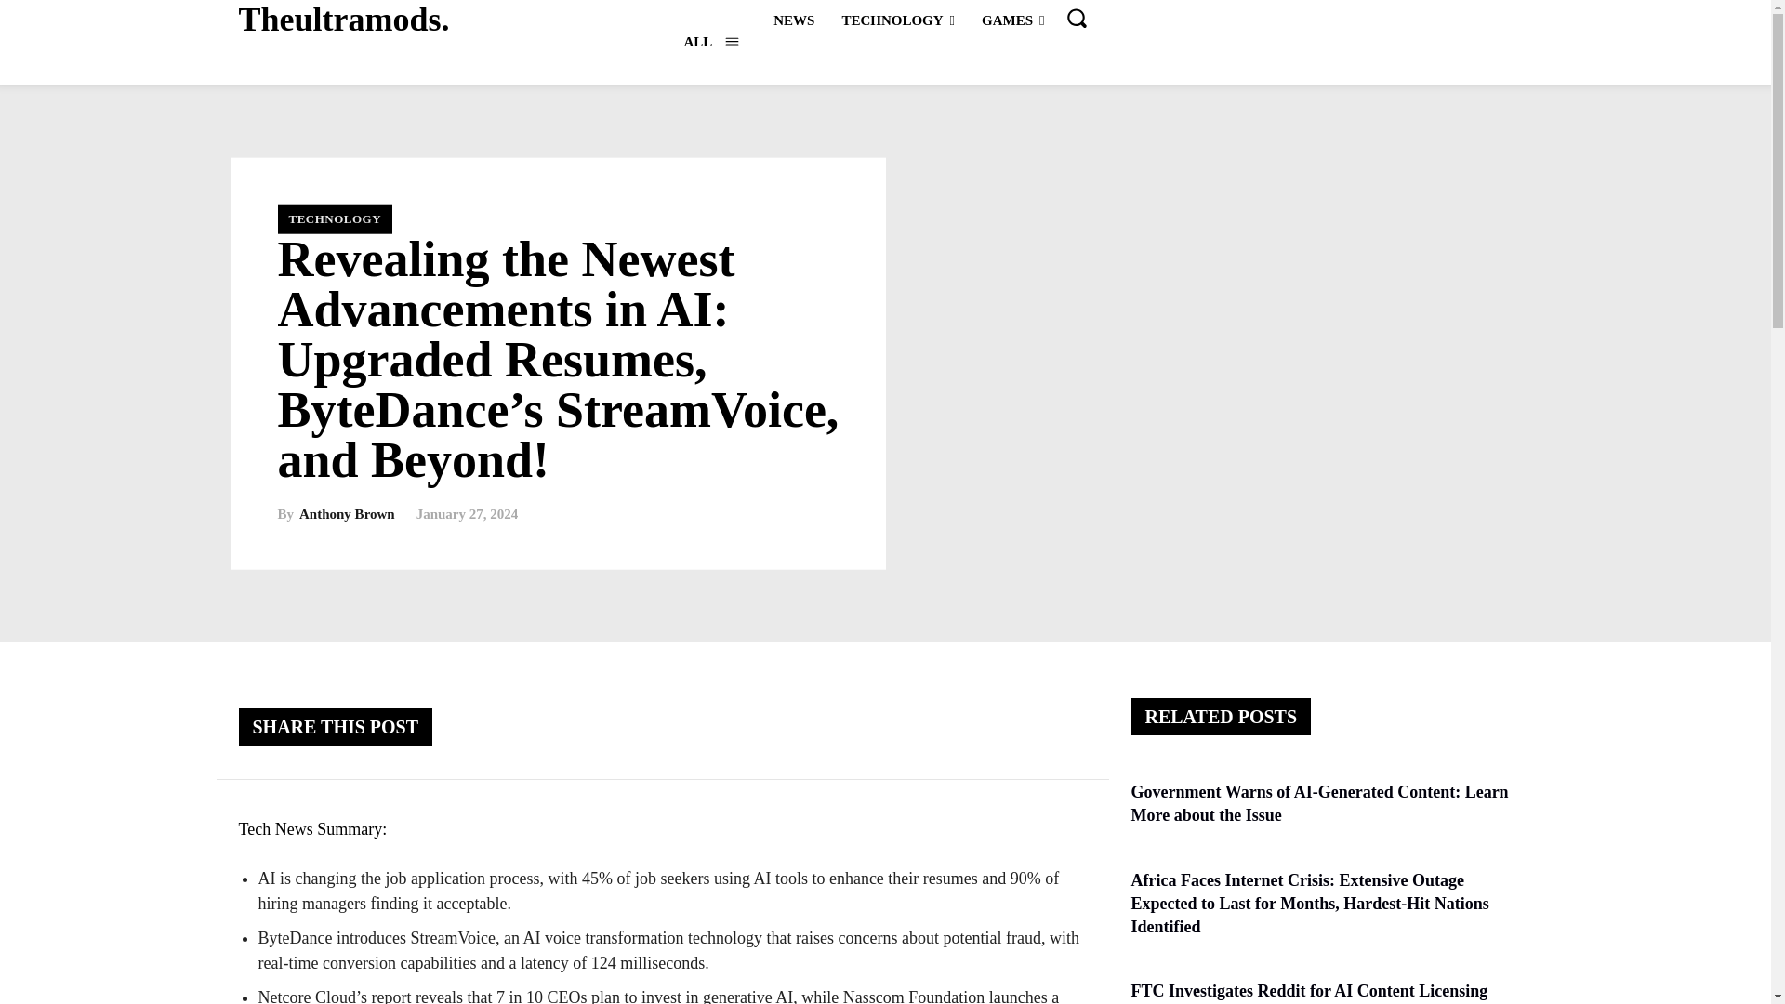  I want to click on NEWS, so click(793, 20).